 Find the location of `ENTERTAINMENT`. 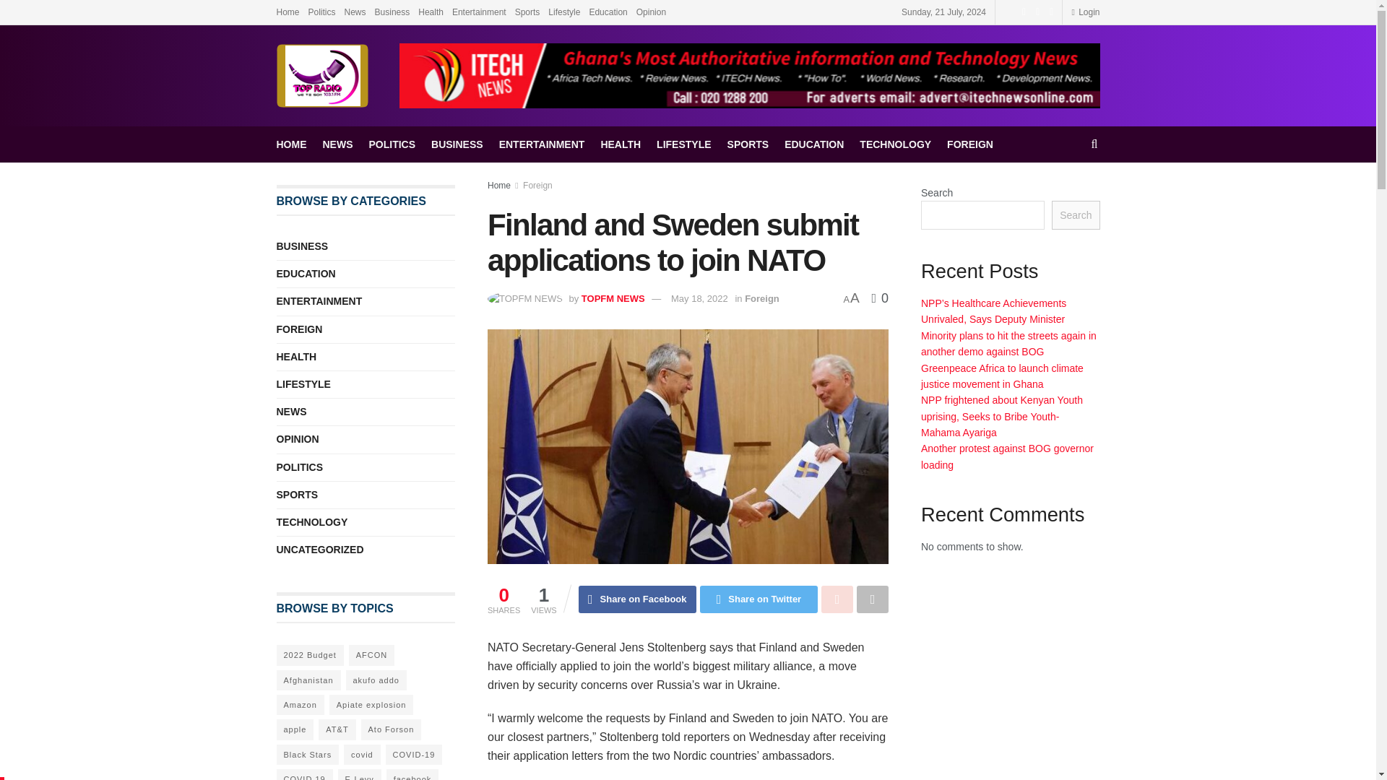

ENTERTAINMENT is located at coordinates (542, 144).